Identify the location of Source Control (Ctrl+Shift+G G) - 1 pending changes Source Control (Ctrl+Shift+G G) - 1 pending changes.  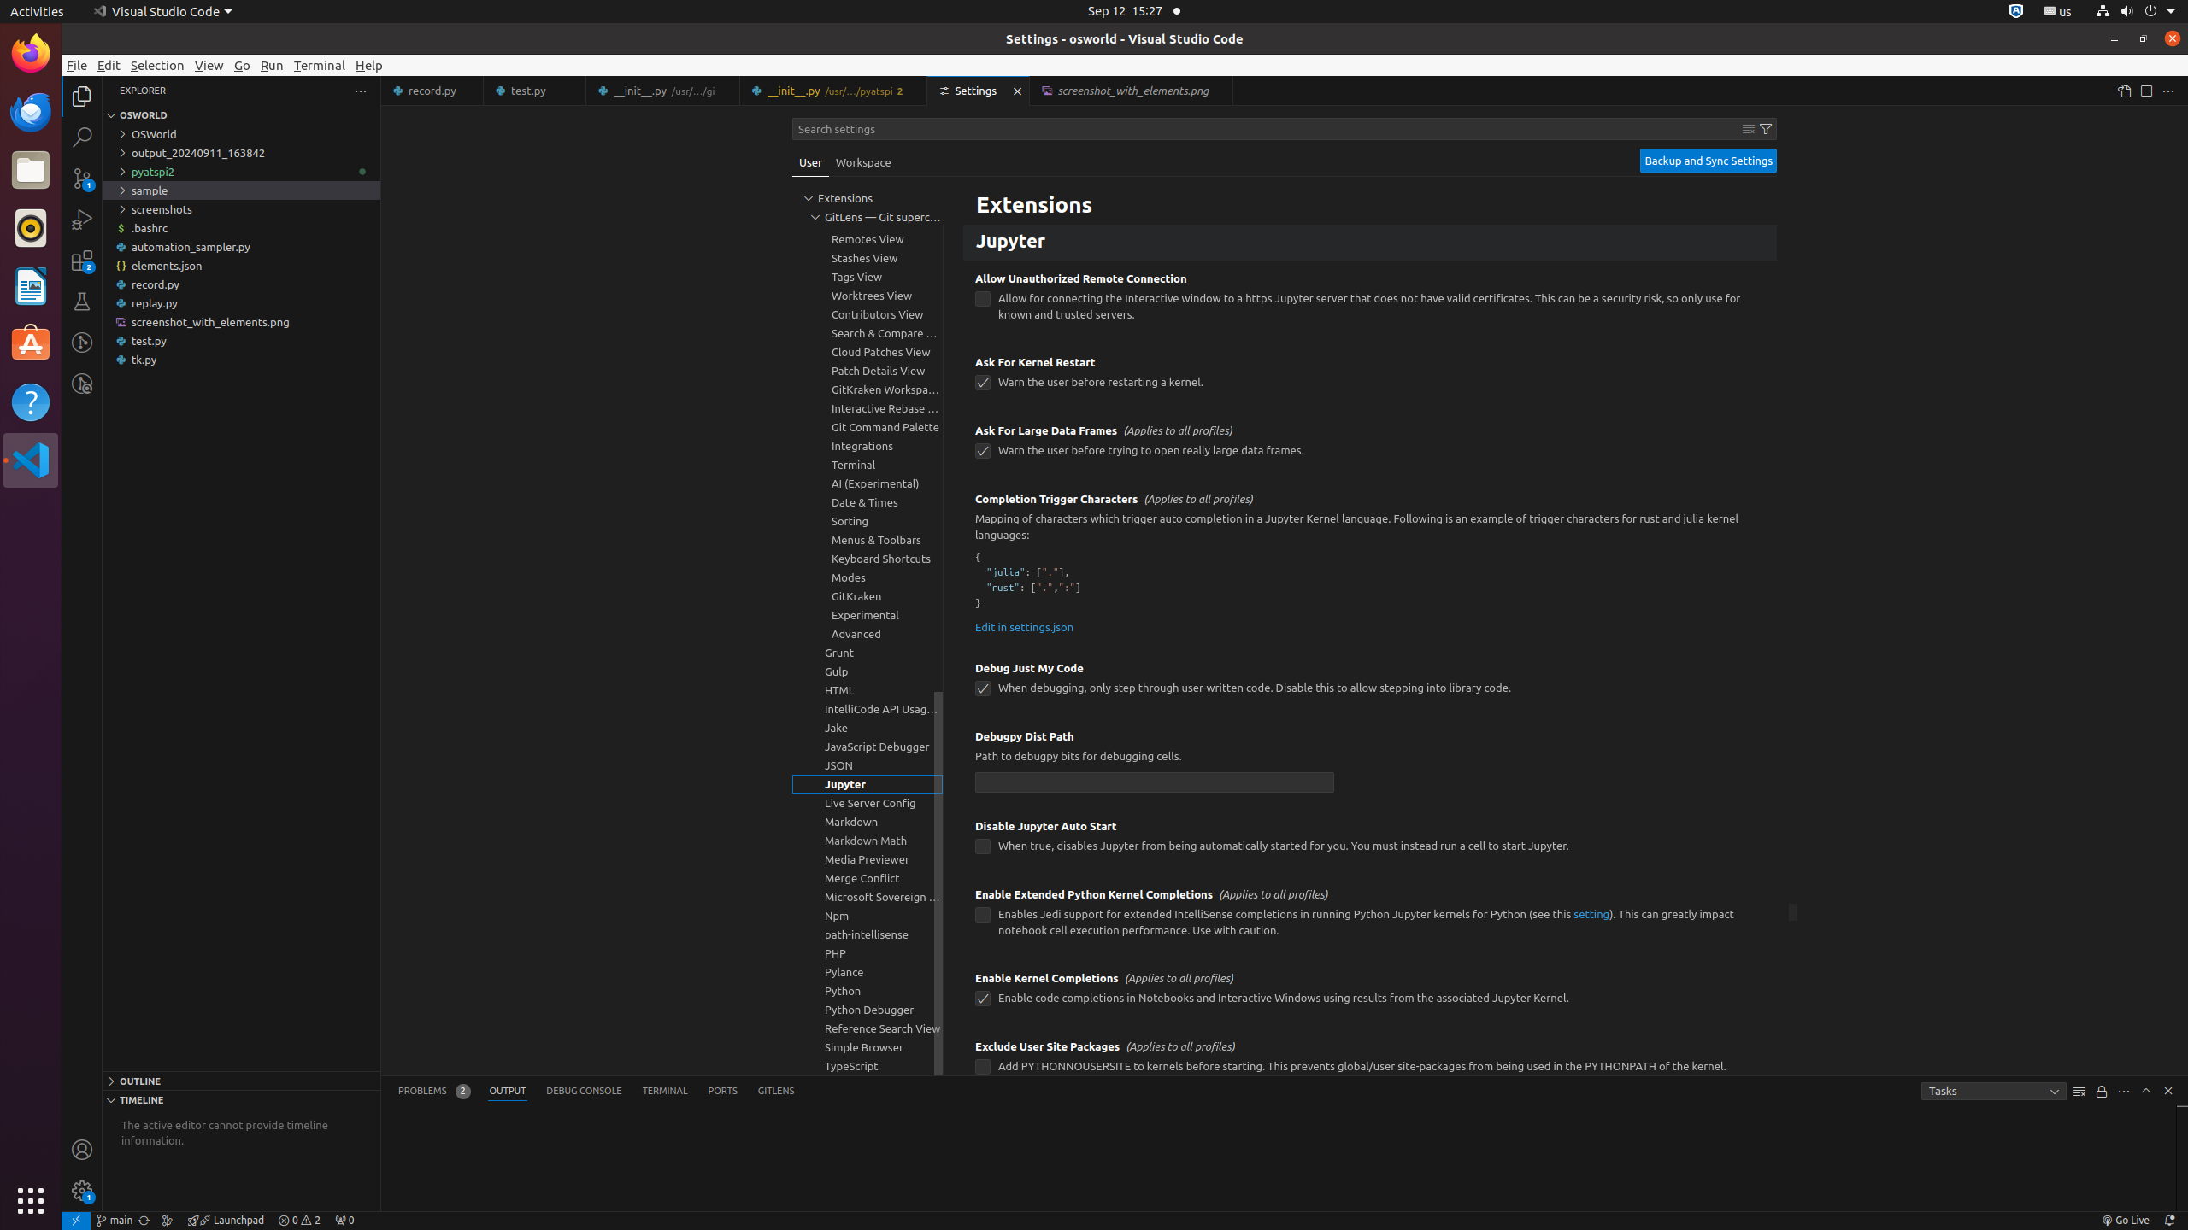
(82, 178).